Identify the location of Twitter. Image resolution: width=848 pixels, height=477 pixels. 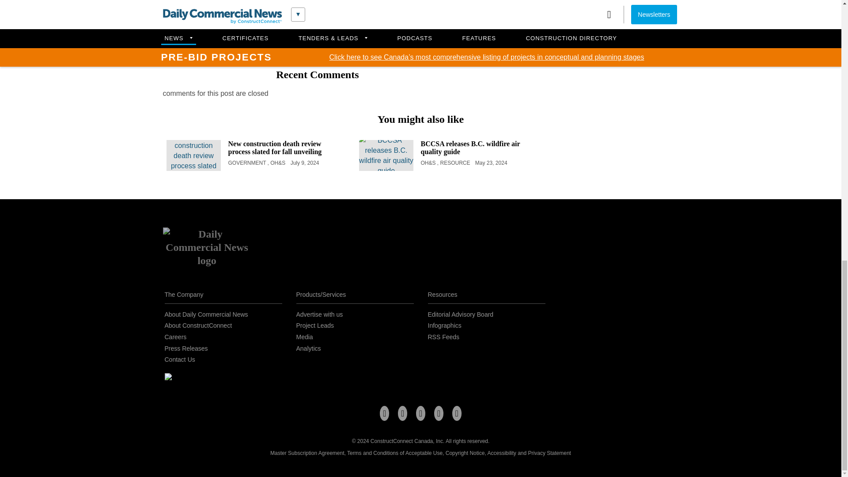
(295, 35).